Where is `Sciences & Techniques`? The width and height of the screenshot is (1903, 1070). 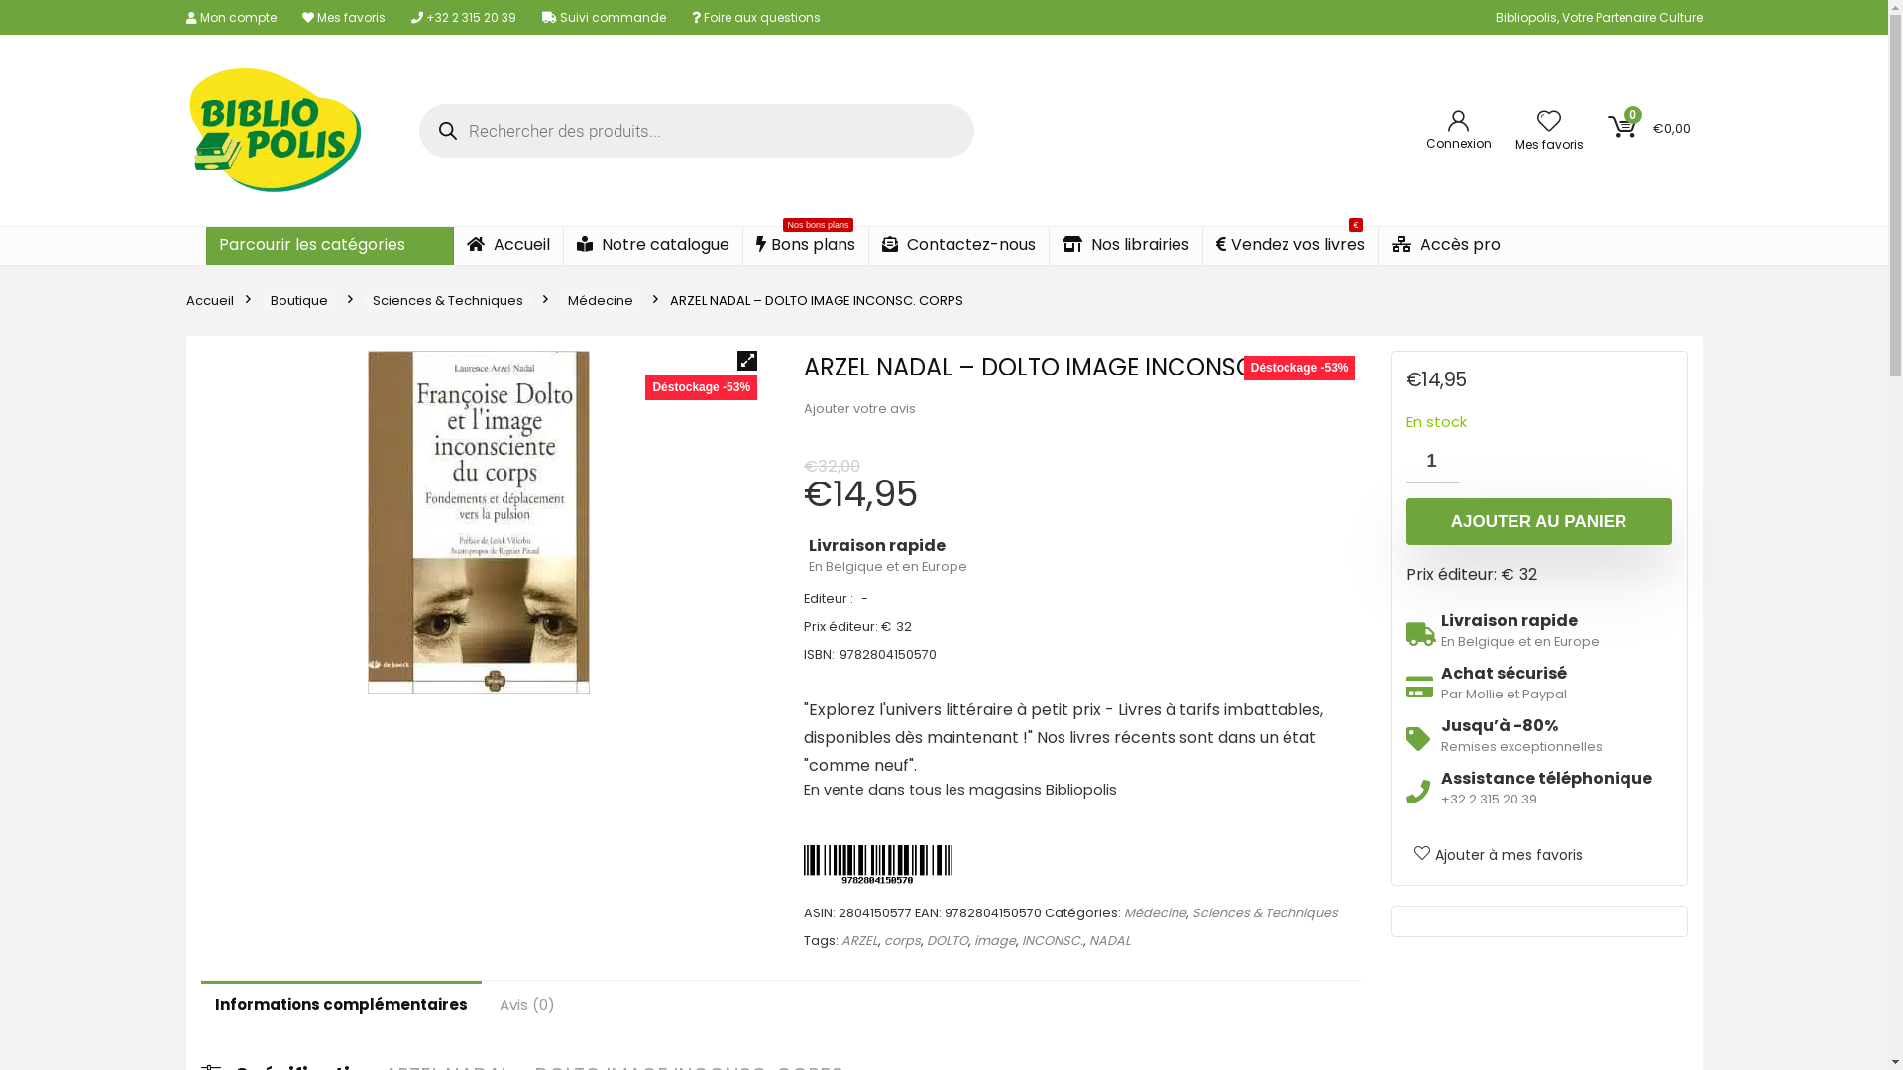 Sciences & Techniques is located at coordinates (1265, 913).